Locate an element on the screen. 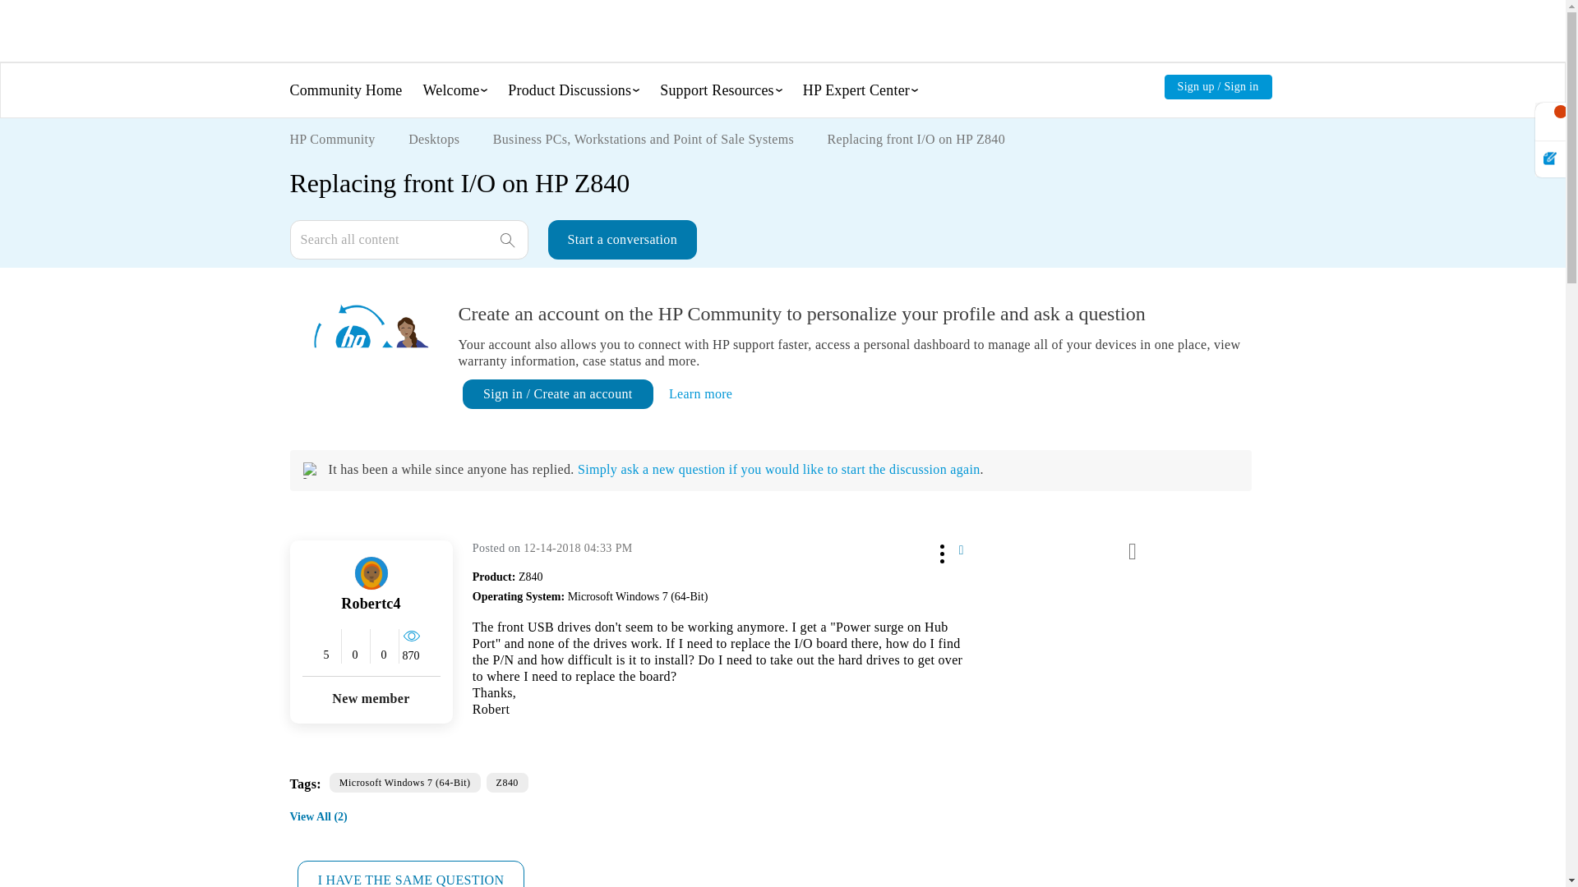  Welcome is located at coordinates (450, 90).